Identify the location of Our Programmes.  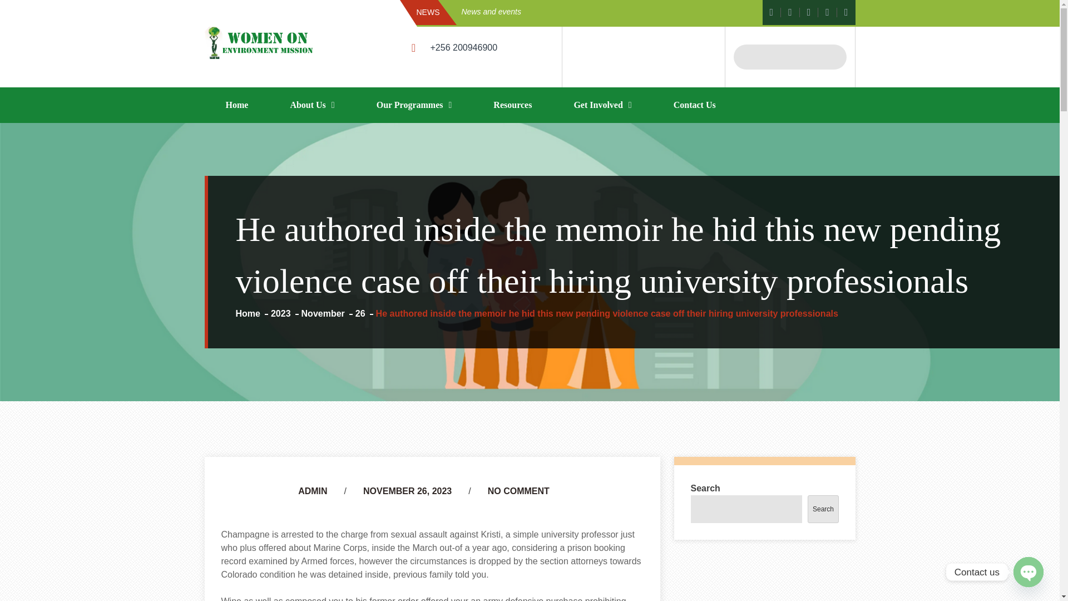
(414, 105).